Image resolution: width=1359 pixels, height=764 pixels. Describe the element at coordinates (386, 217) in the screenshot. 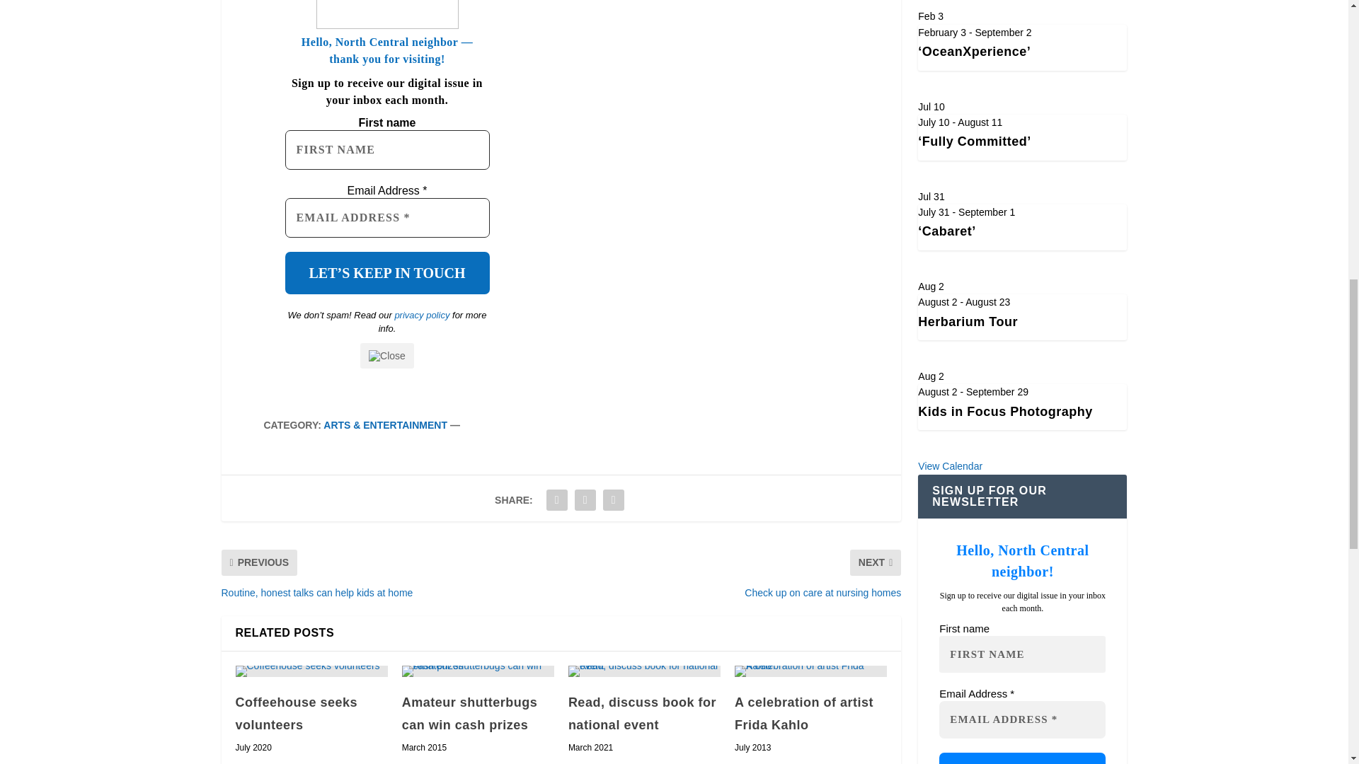

I see `Email Address` at that location.